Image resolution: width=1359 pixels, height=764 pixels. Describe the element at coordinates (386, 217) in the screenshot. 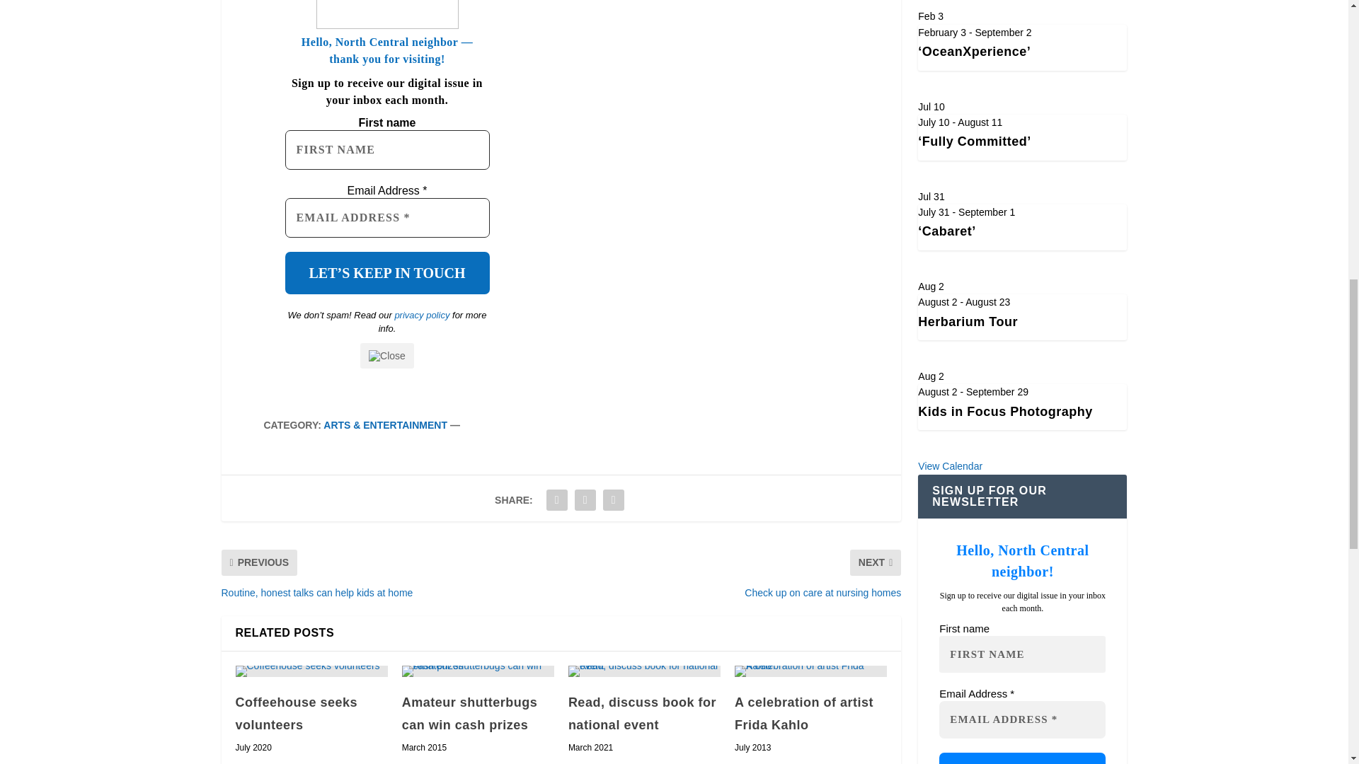

I see `Email Address` at that location.